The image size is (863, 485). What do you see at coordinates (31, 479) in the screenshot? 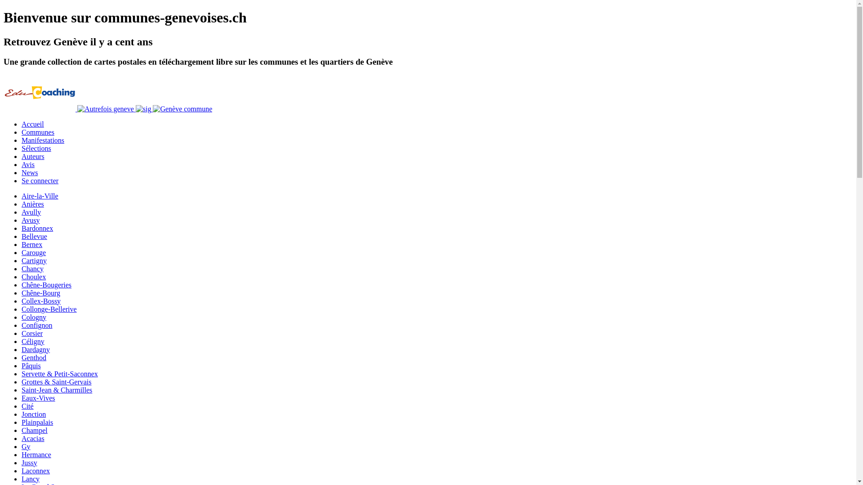
I see `Lancy` at bounding box center [31, 479].